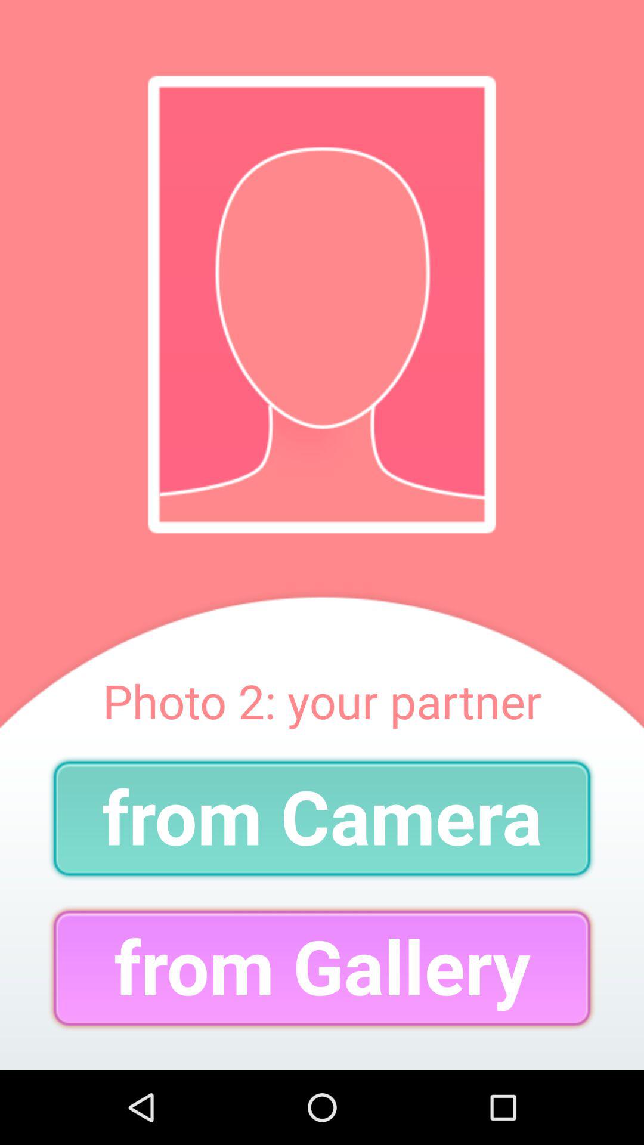  What do you see at coordinates (322, 818) in the screenshot?
I see `flip until from camera icon` at bounding box center [322, 818].